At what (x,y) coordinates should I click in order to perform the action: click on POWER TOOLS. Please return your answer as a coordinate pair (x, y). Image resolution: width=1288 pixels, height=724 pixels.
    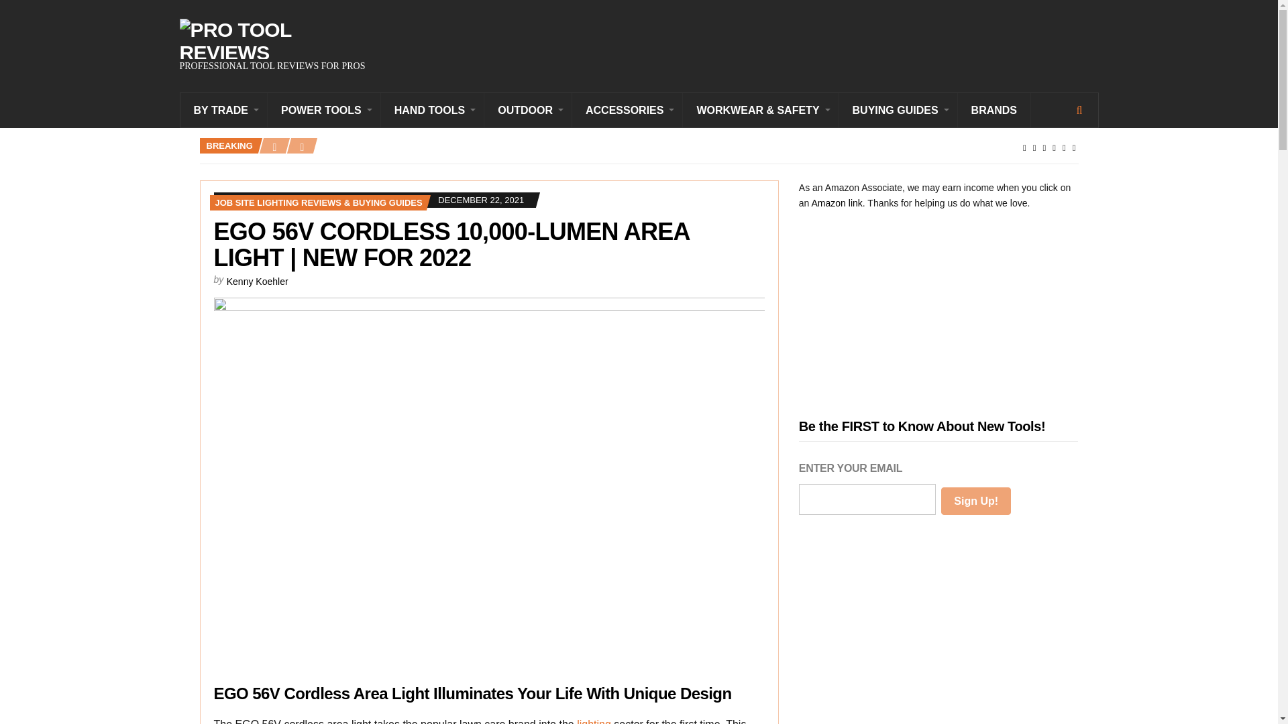
    Looking at the image, I should click on (325, 110).